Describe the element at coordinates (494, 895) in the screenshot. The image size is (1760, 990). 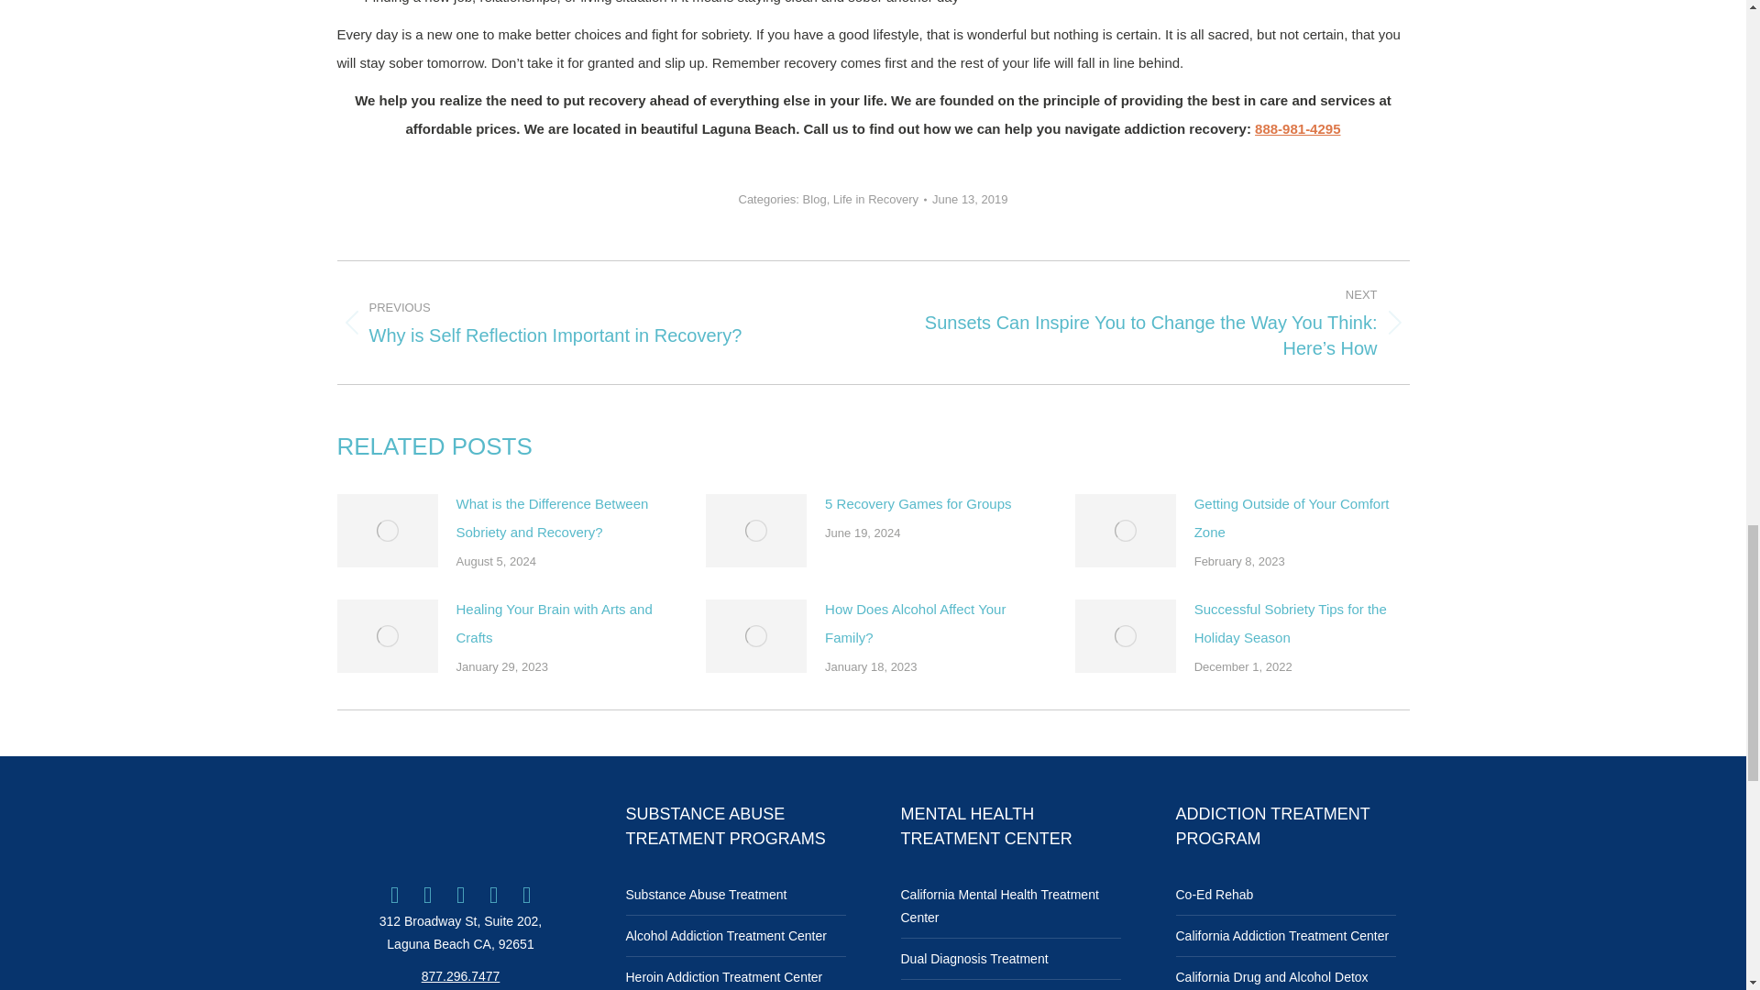
I see `YouTube` at that location.